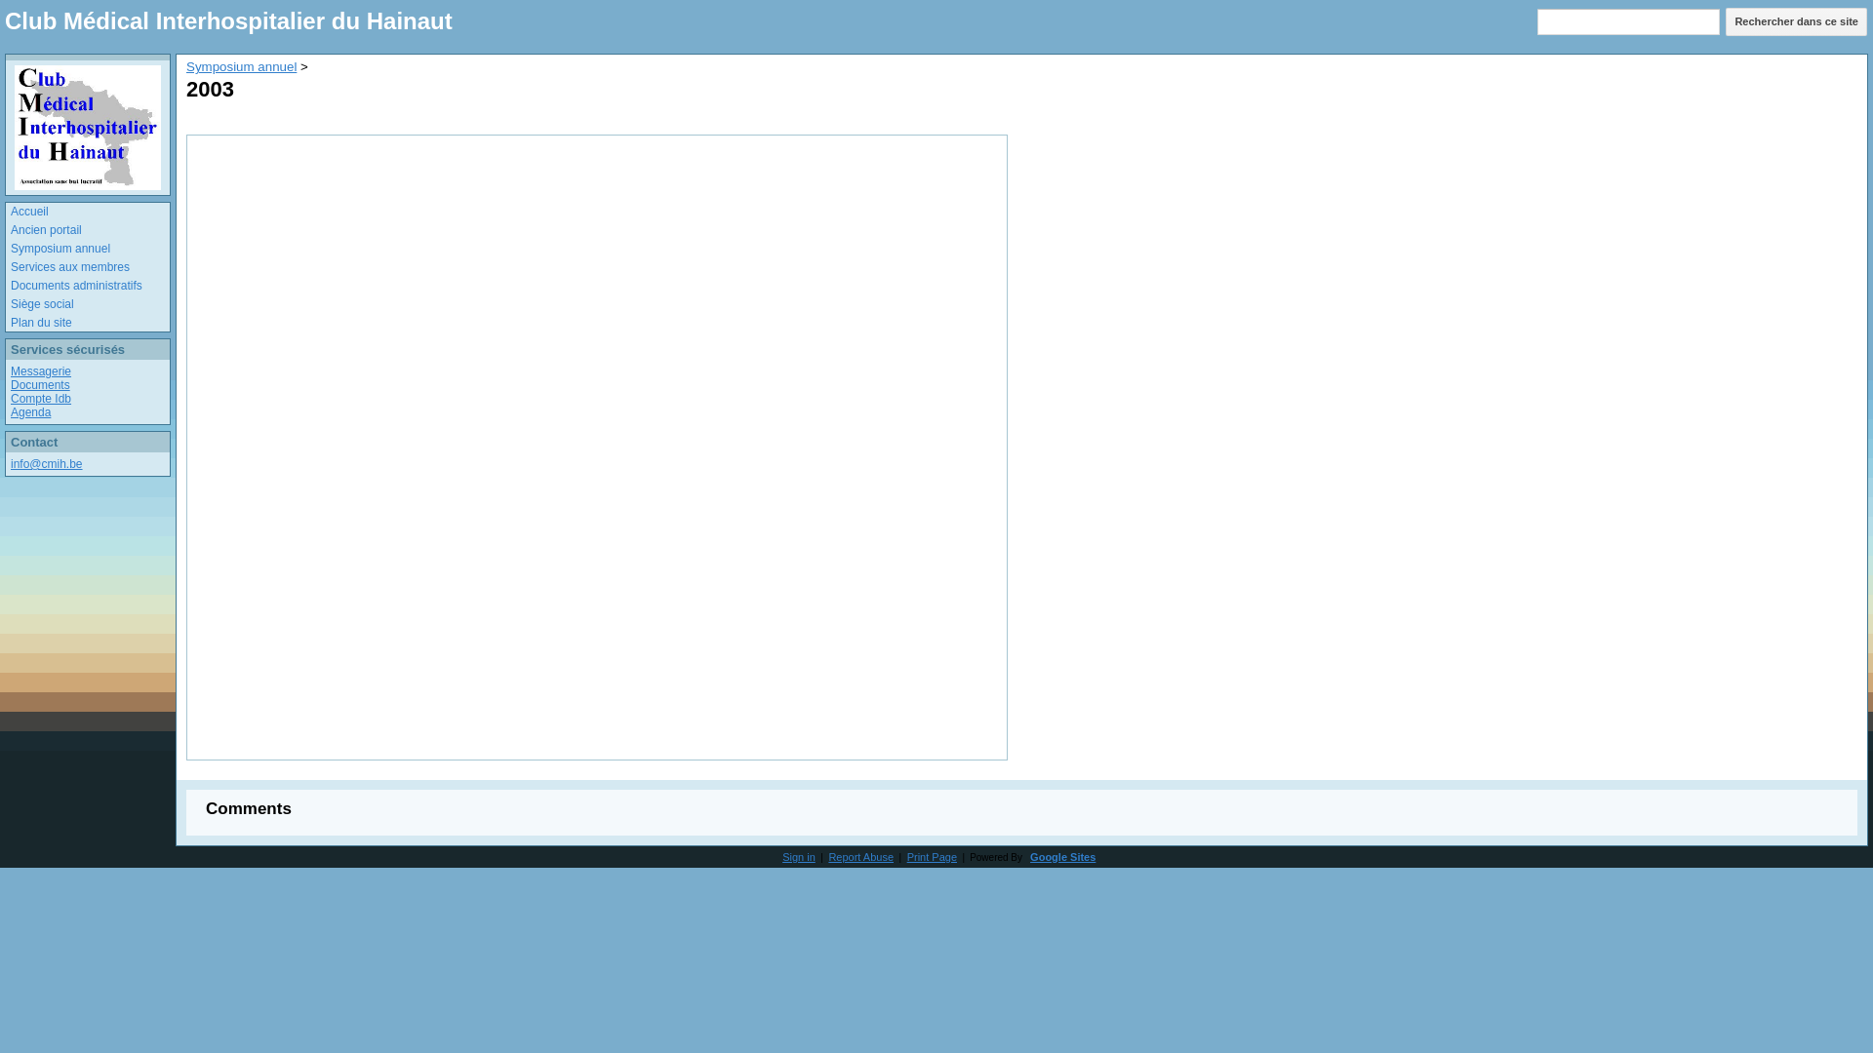  I want to click on Symposium annuel, so click(242, 66).